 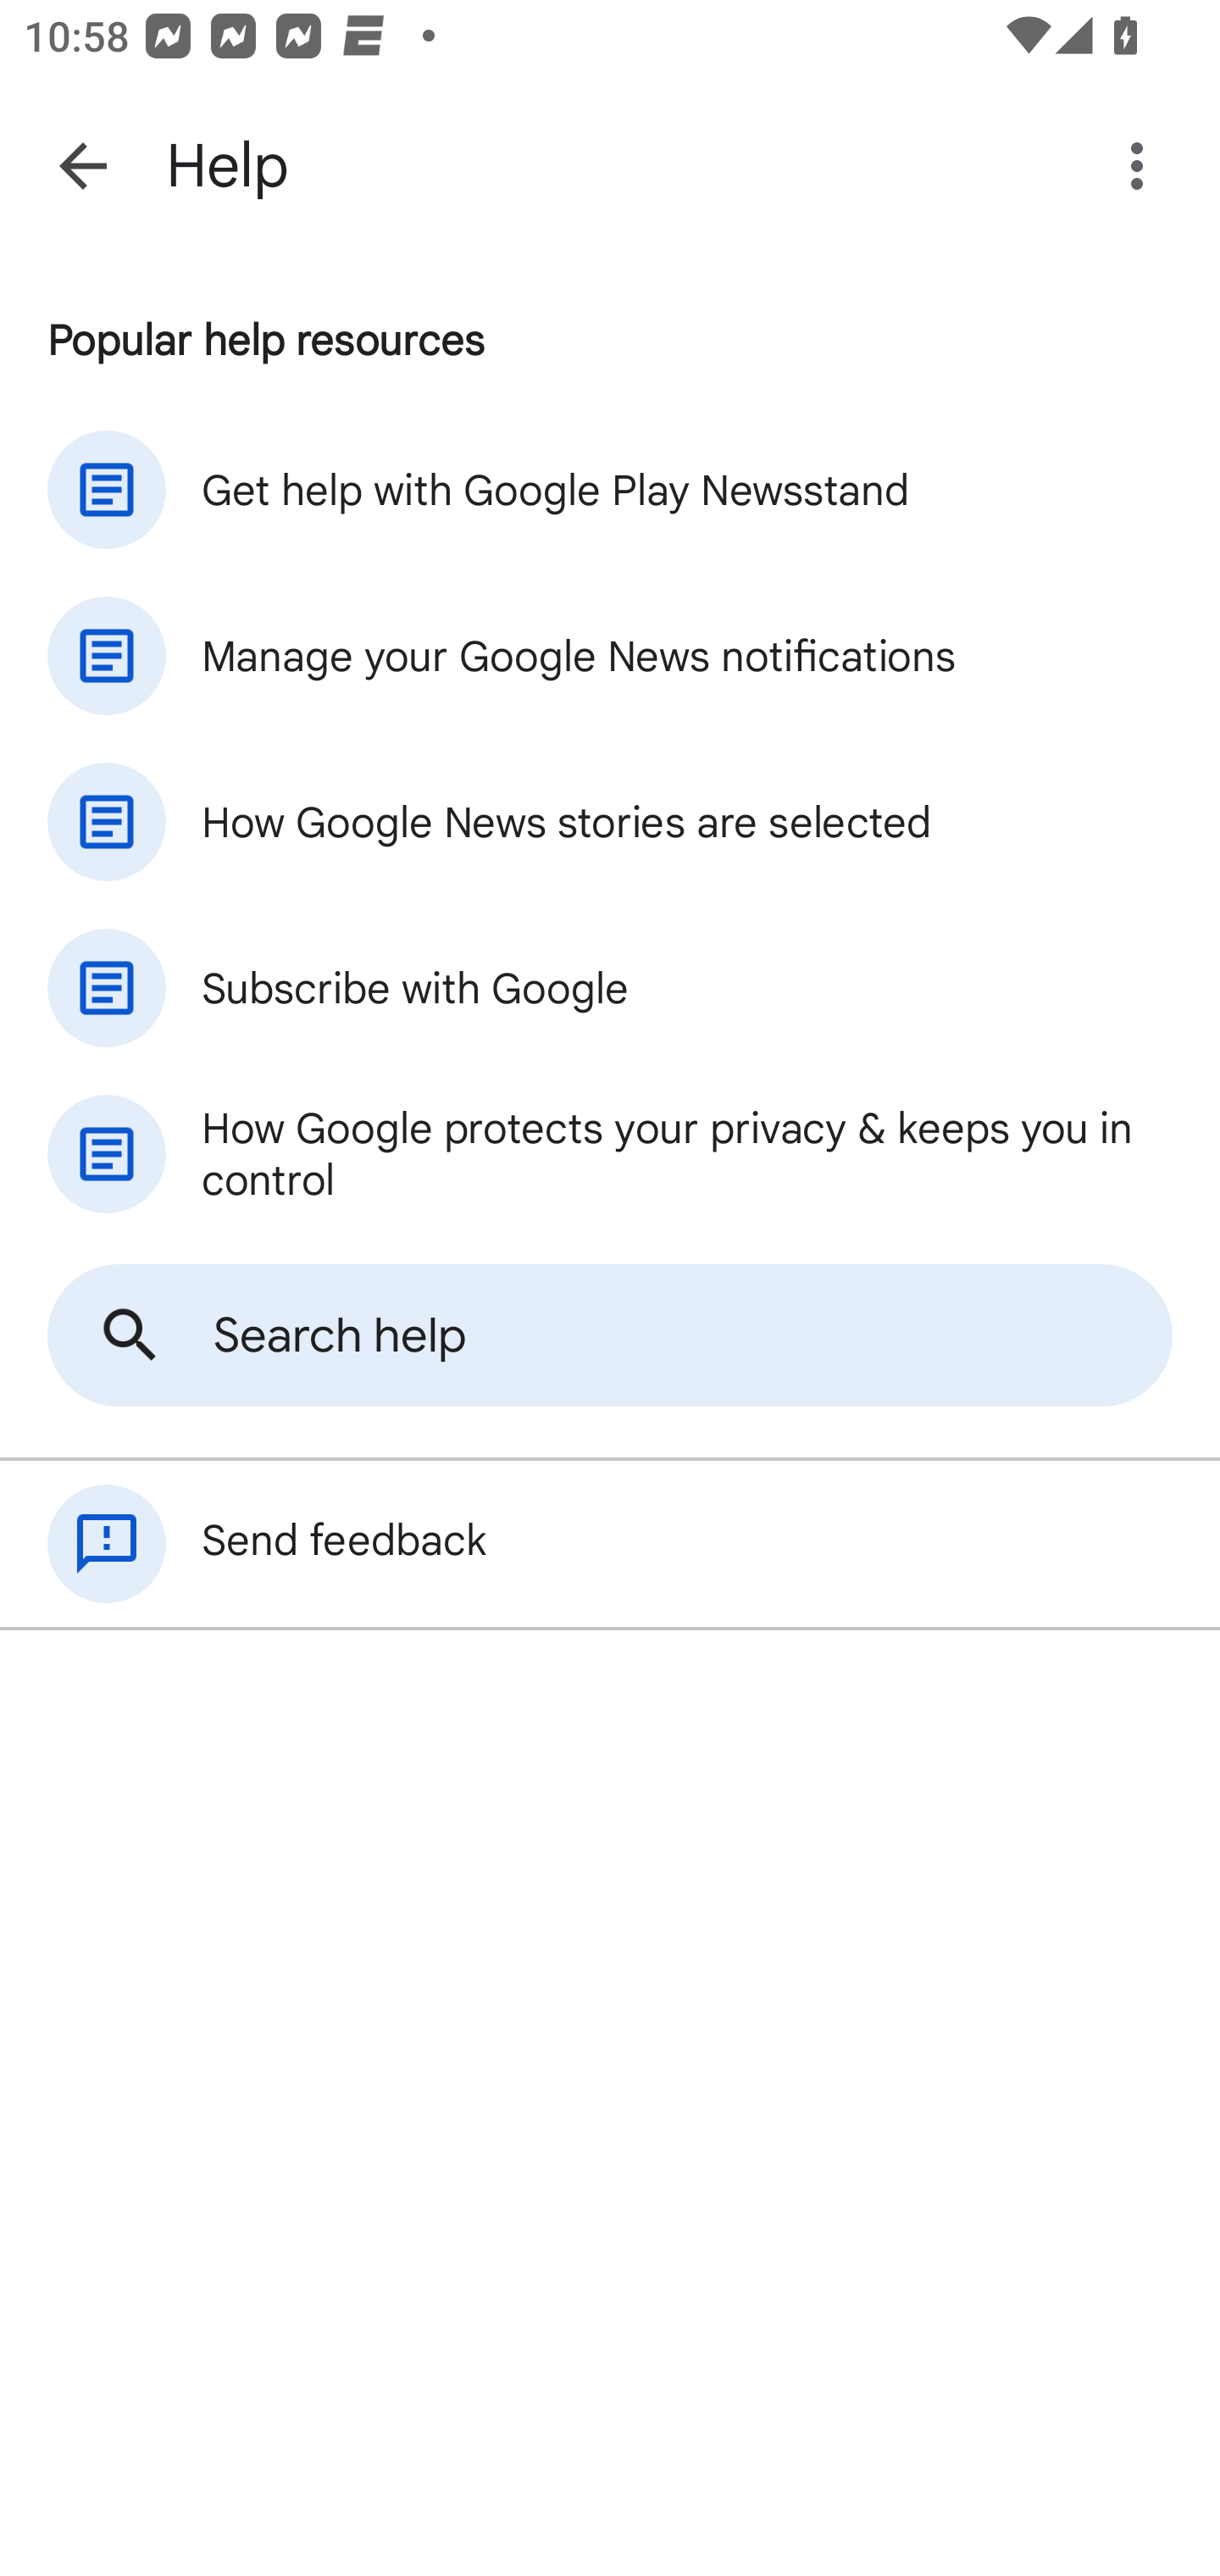 What do you see at coordinates (610, 1544) in the screenshot?
I see `Send feedback` at bounding box center [610, 1544].